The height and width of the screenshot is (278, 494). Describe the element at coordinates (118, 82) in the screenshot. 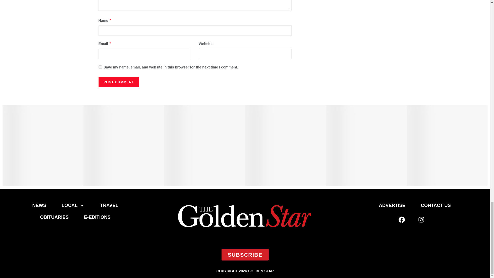

I see `Post Comment` at that location.